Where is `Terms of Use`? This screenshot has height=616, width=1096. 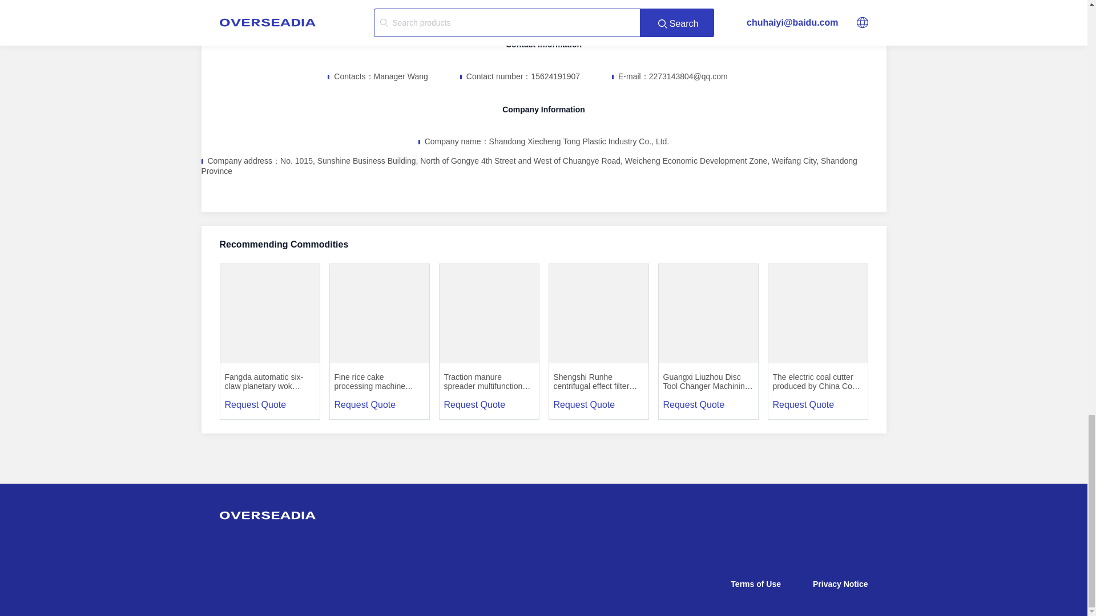 Terms of Use is located at coordinates (756, 584).